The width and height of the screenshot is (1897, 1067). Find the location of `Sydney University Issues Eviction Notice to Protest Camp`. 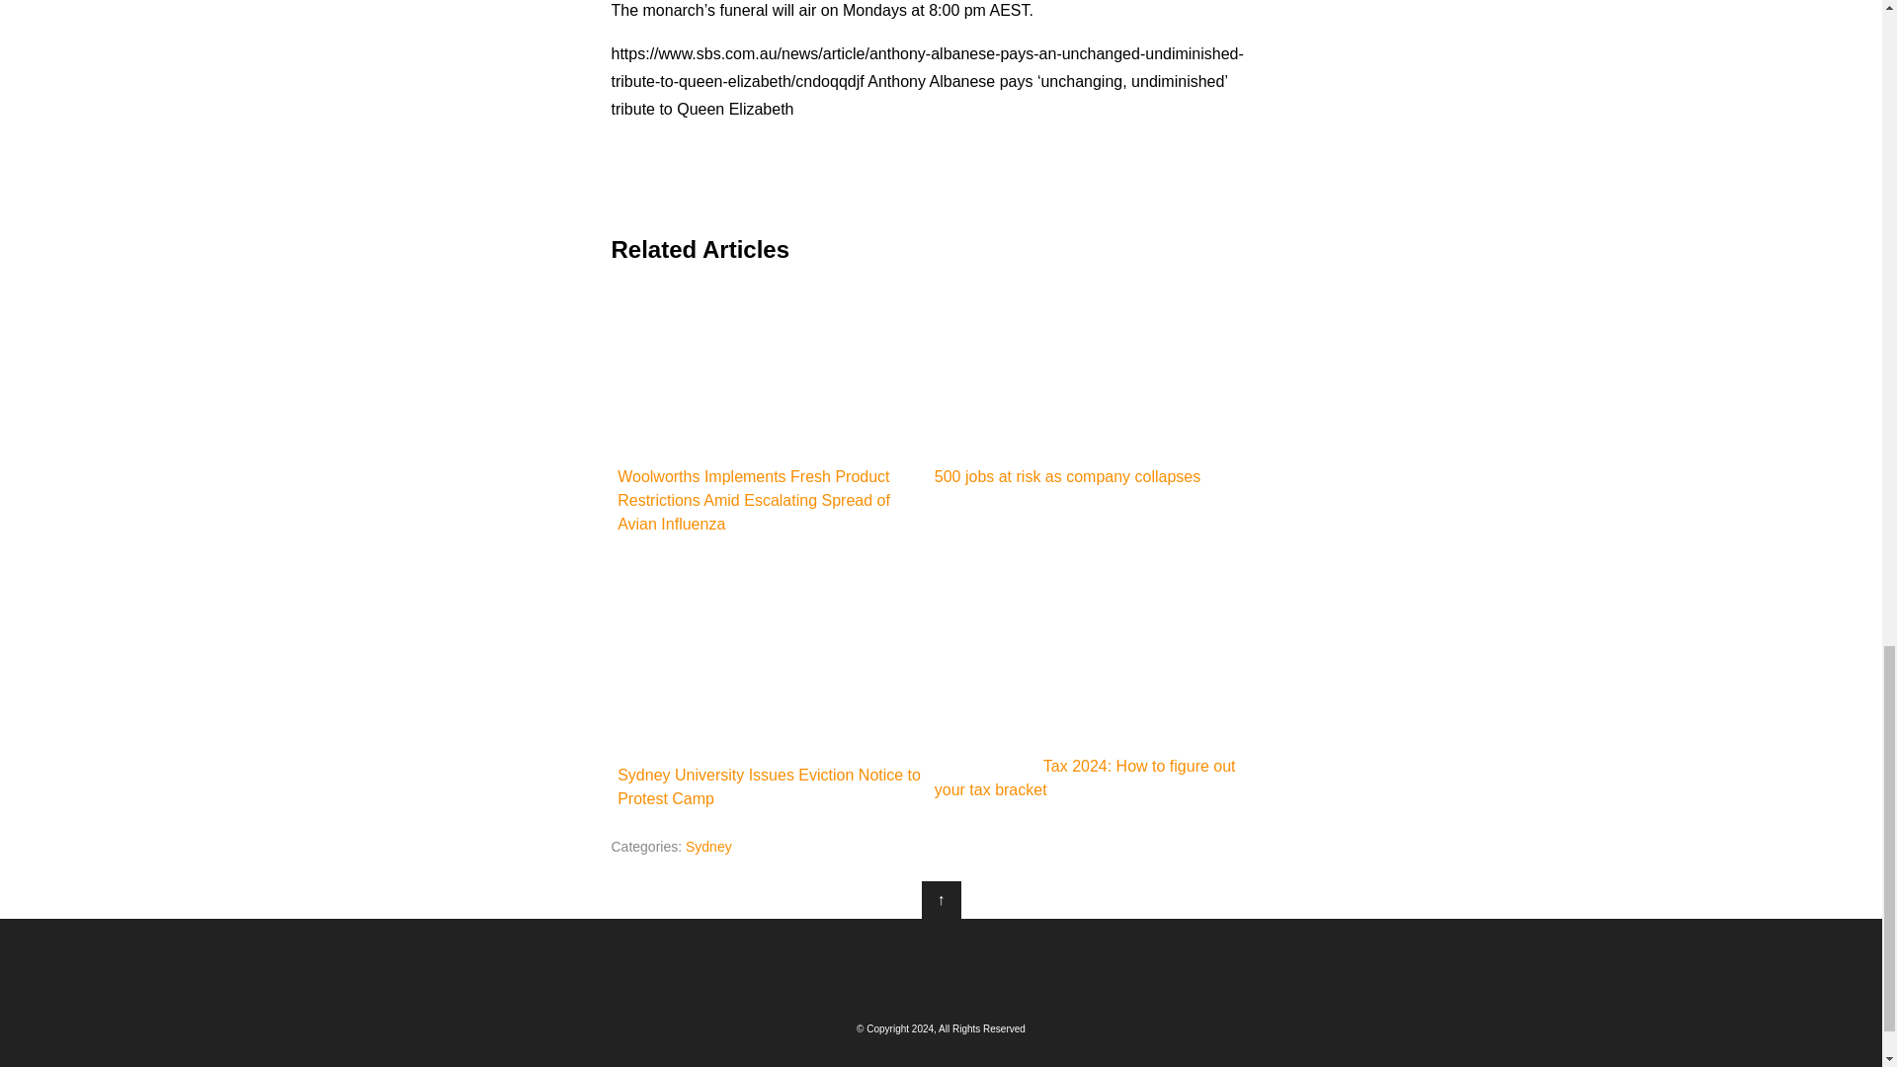

Sydney University Issues Eviction Notice to Protest Camp is located at coordinates (769, 682).